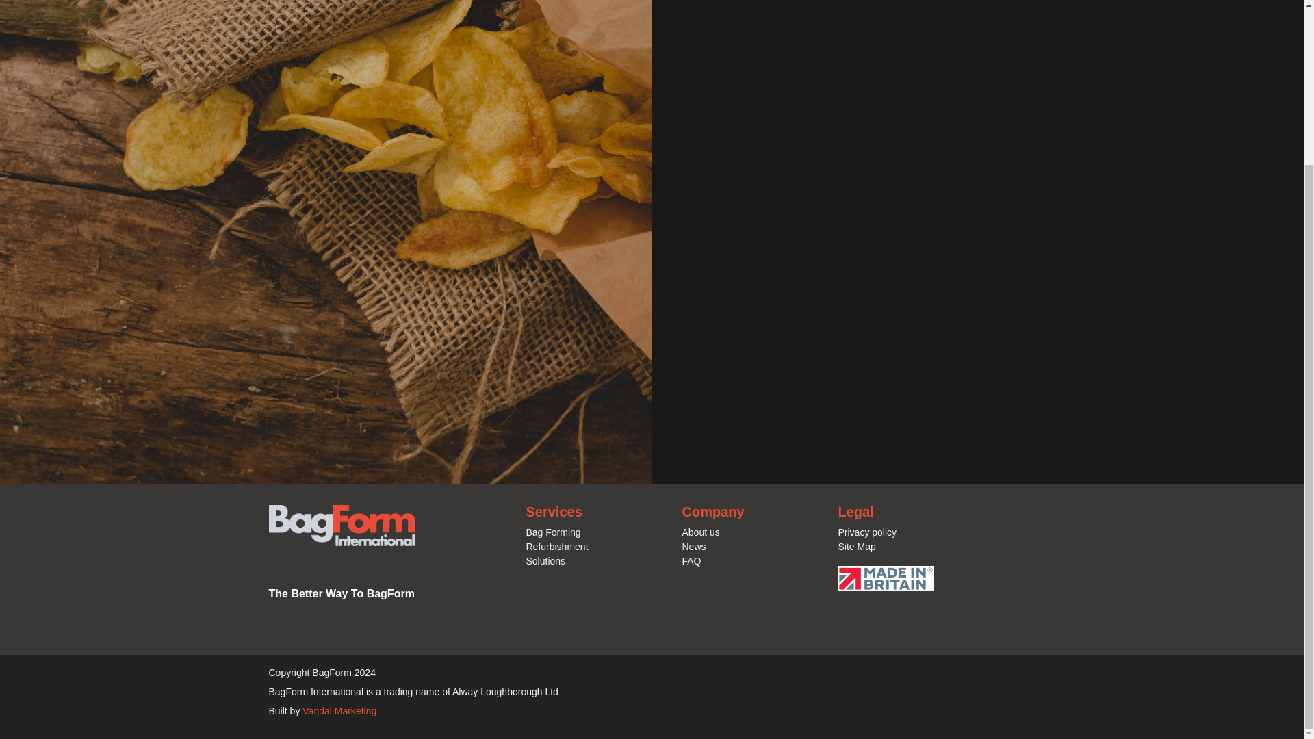  What do you see at coordinates (856, 546) in the screenshot?
I see `Site Map` at bounding box center [856, 546].